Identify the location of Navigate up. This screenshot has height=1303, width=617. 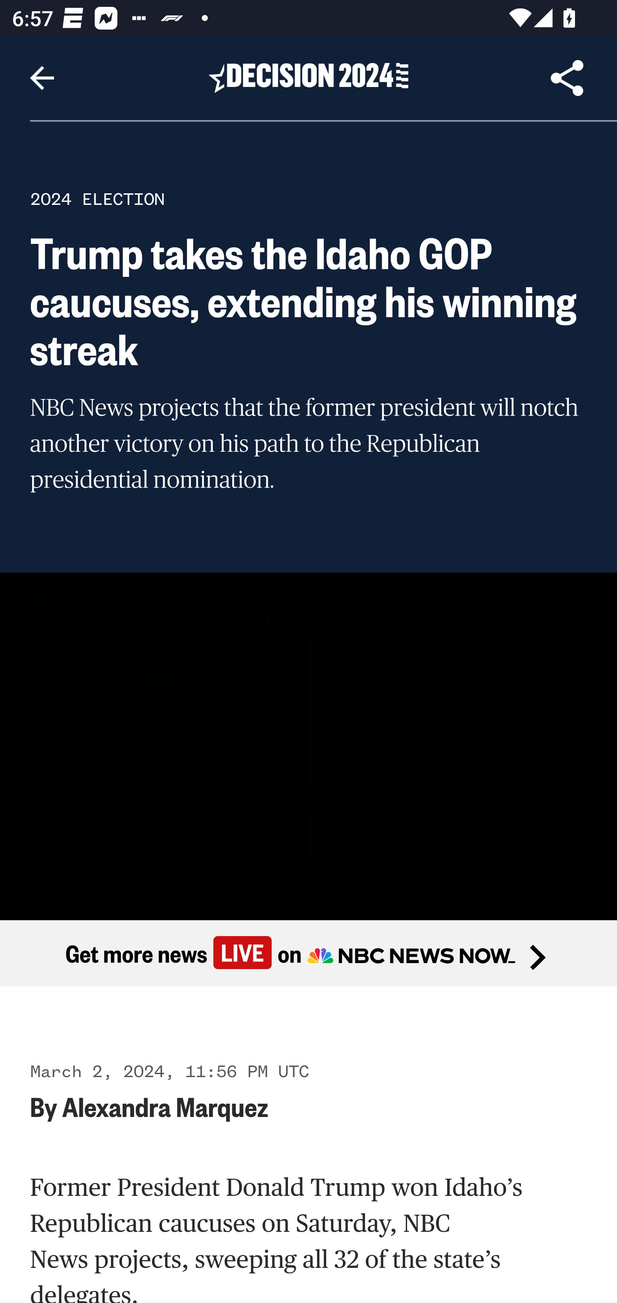
(42, 78).